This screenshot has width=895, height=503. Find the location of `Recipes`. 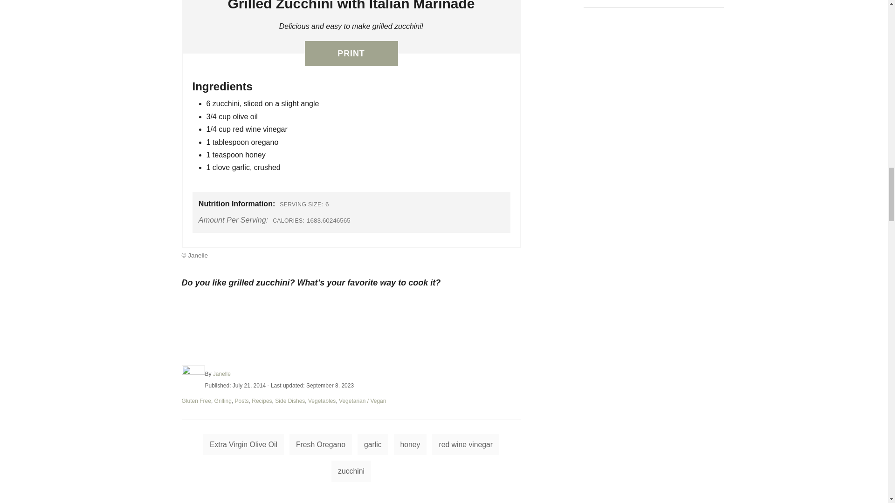

Recipes is located at coordinates (262, 401).